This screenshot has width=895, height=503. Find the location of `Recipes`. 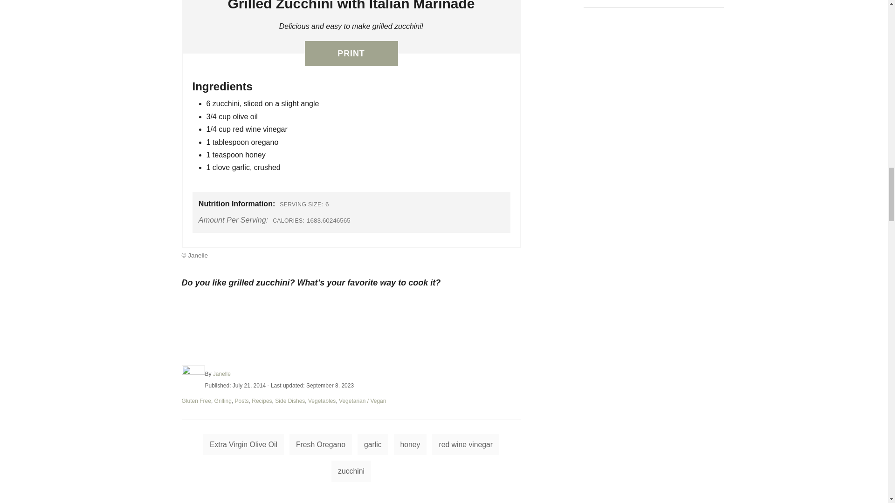

Recipes is located at coordinates (262, 401).